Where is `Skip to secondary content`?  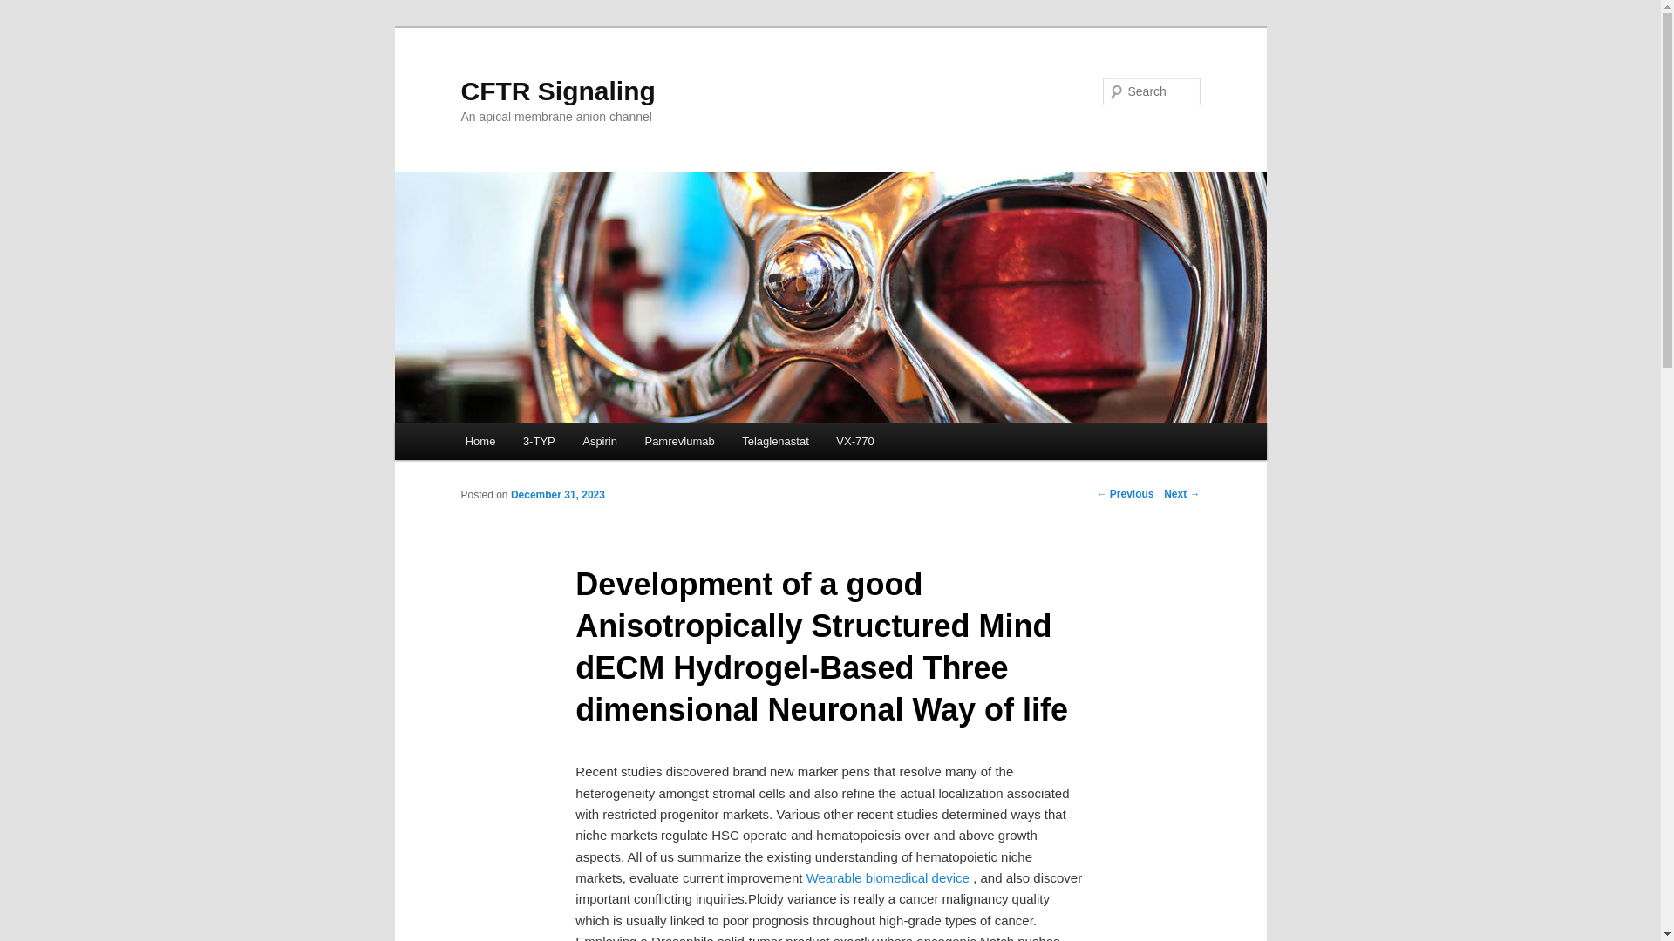 Skip to secondary content is located at coordinates (551, 443).